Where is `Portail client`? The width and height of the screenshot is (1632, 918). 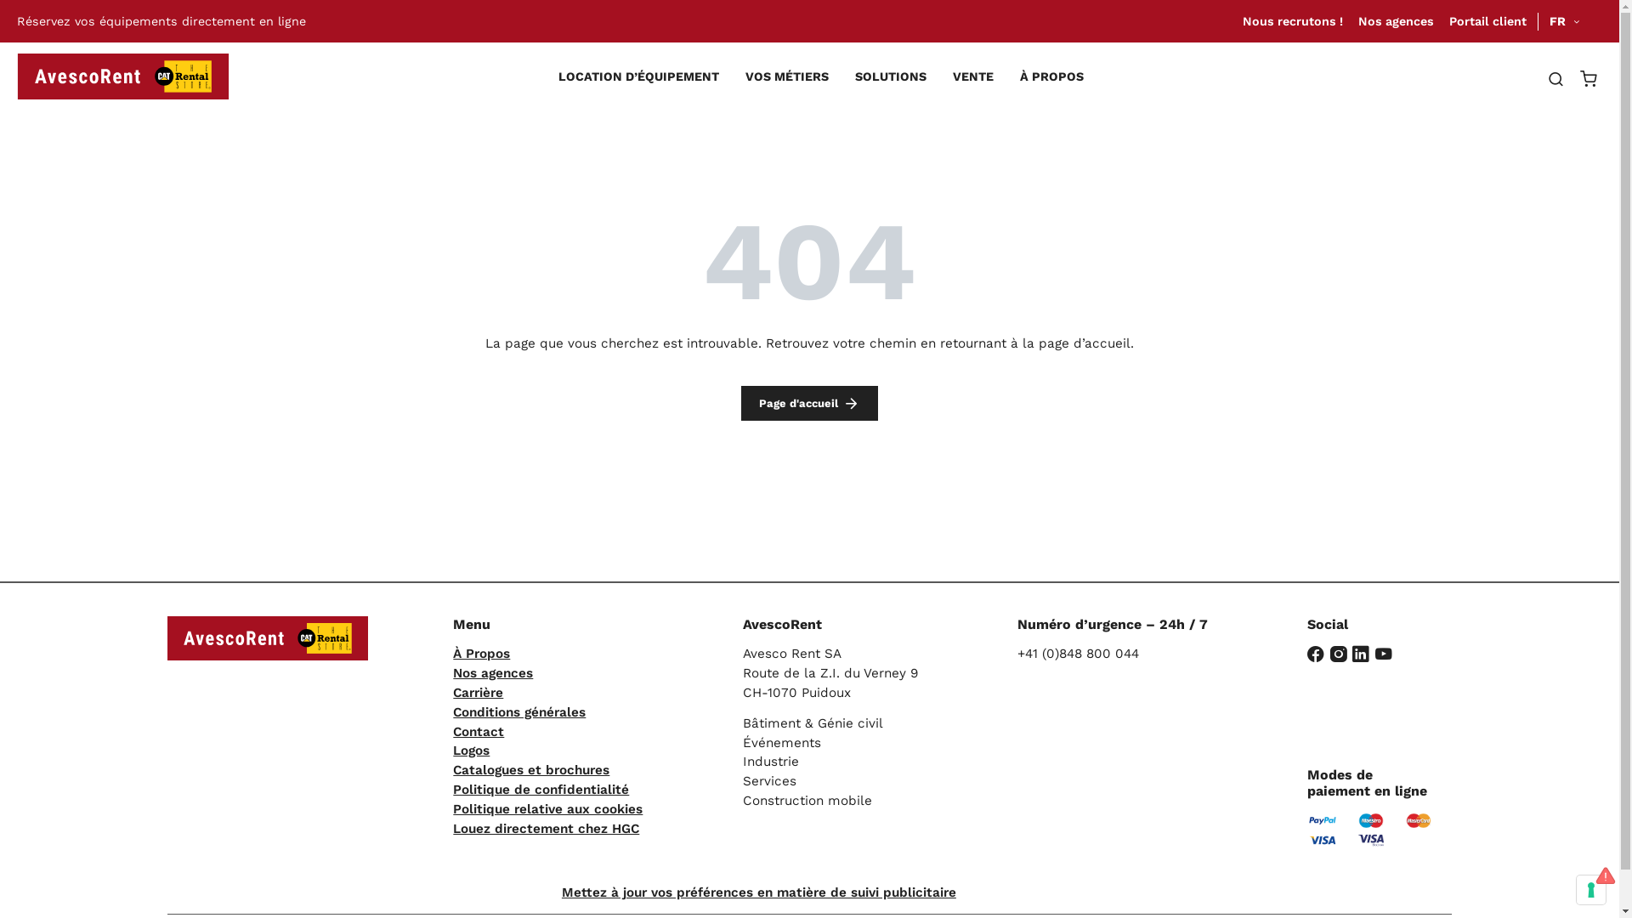
Portail client is located at coordinates (1487, 21).